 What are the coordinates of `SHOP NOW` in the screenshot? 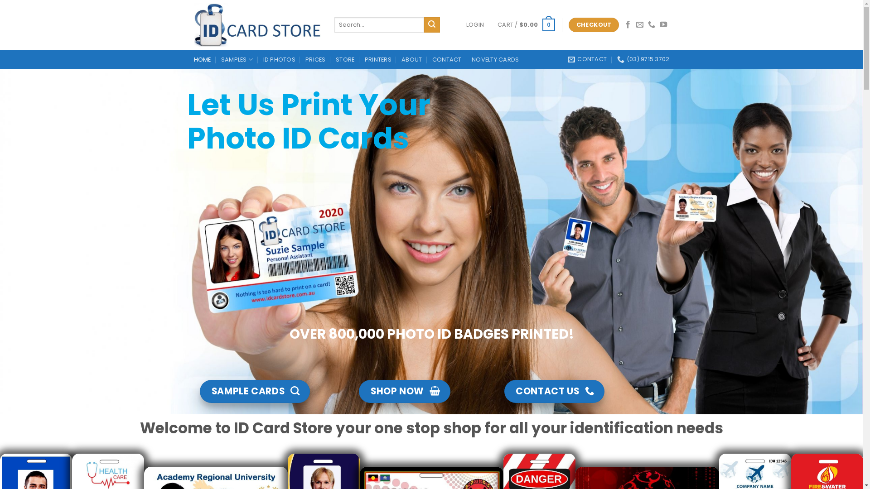 It's located at (404, 391).